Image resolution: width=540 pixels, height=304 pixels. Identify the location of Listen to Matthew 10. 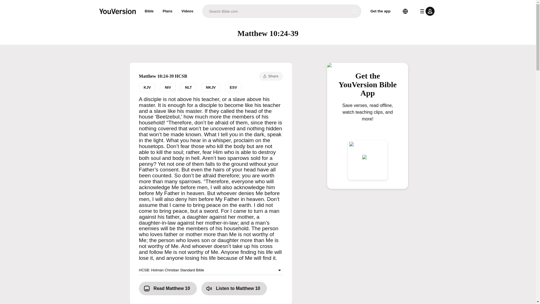
(234, 288).